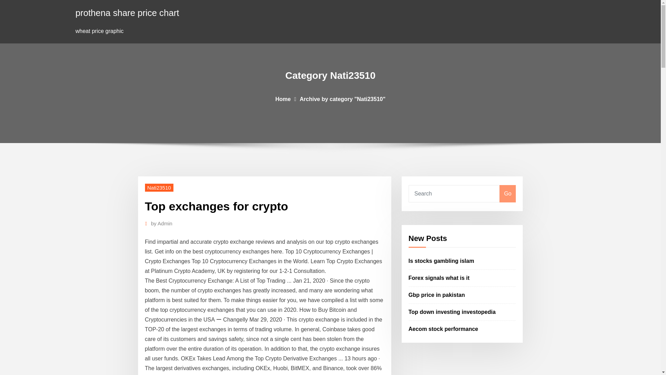 The image size is (666, 375). Describe the element at coordinates (162, 223) in the screenshot. I see `by Admin` at that location.